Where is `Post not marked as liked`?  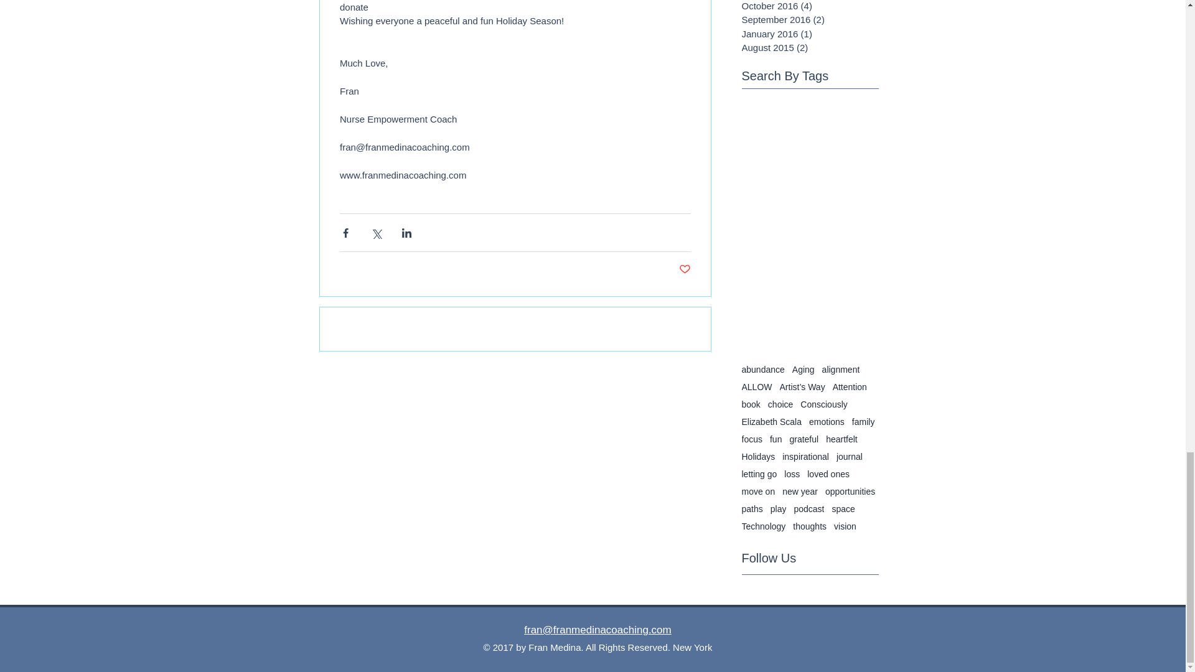
Post not marked as liked is located at coordinates (685, 269).